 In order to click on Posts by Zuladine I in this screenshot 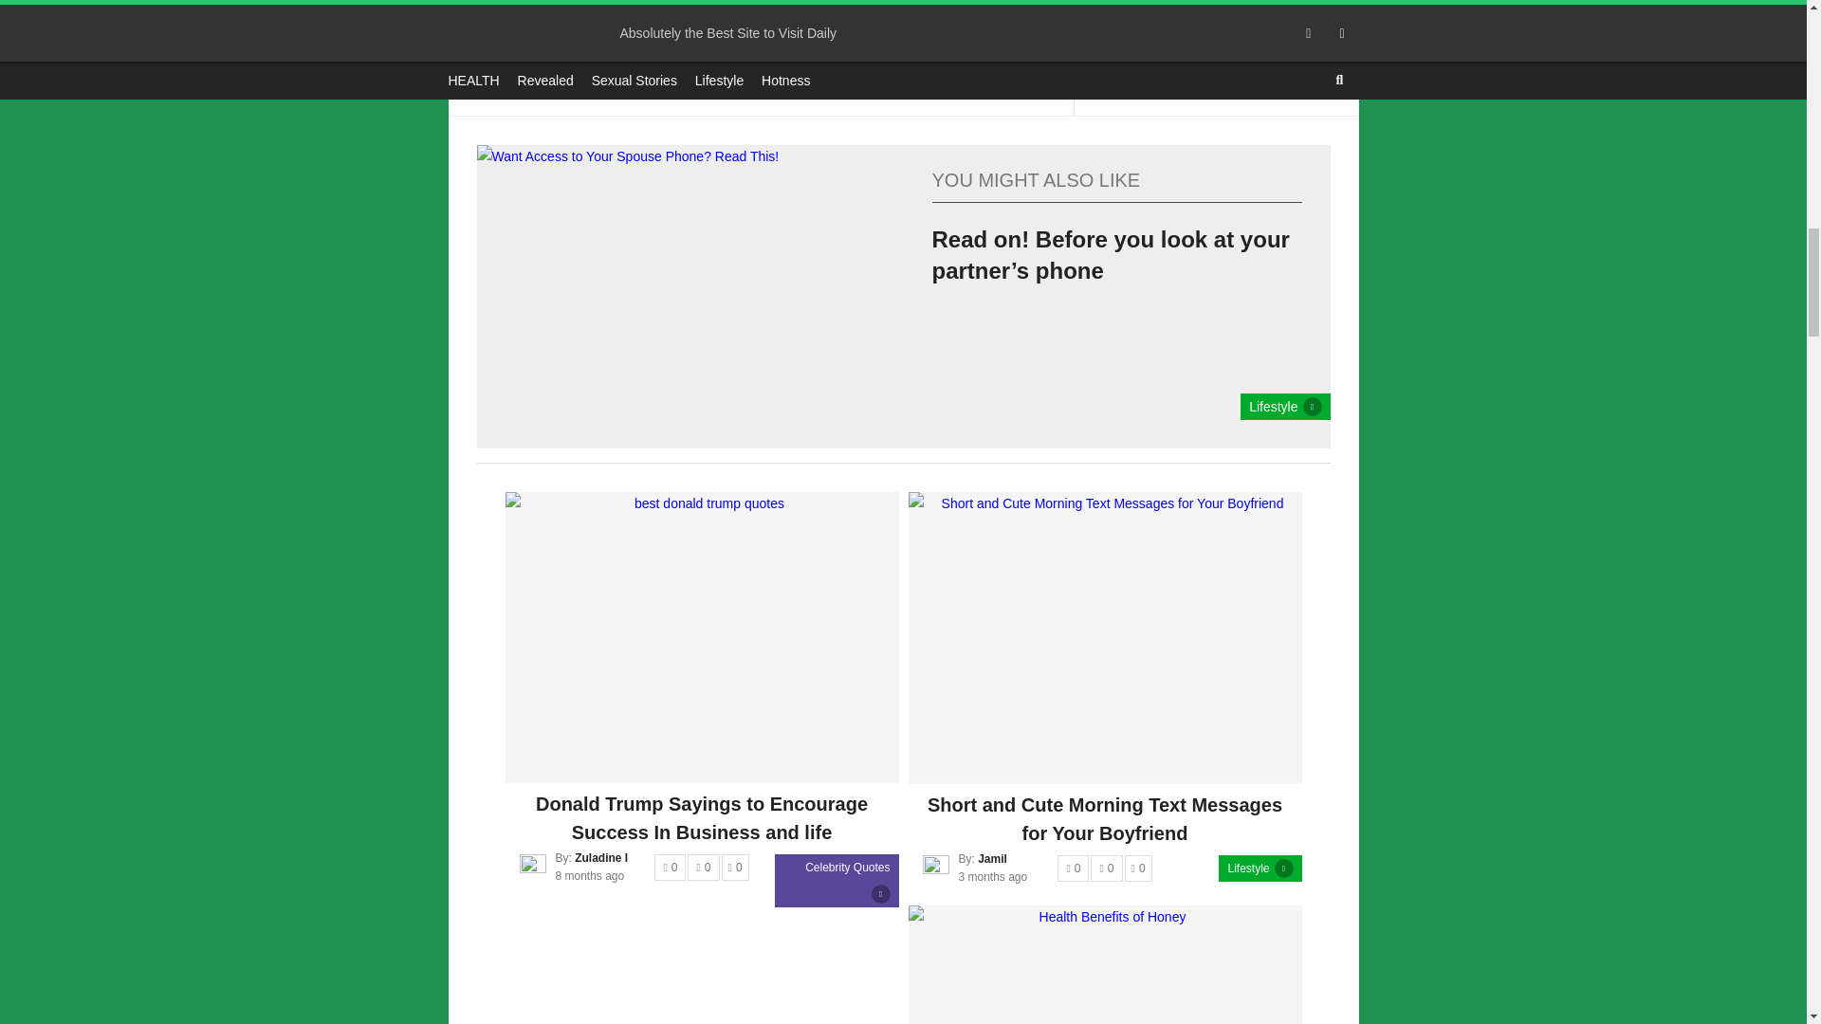, I will do `click(601, 857)`.